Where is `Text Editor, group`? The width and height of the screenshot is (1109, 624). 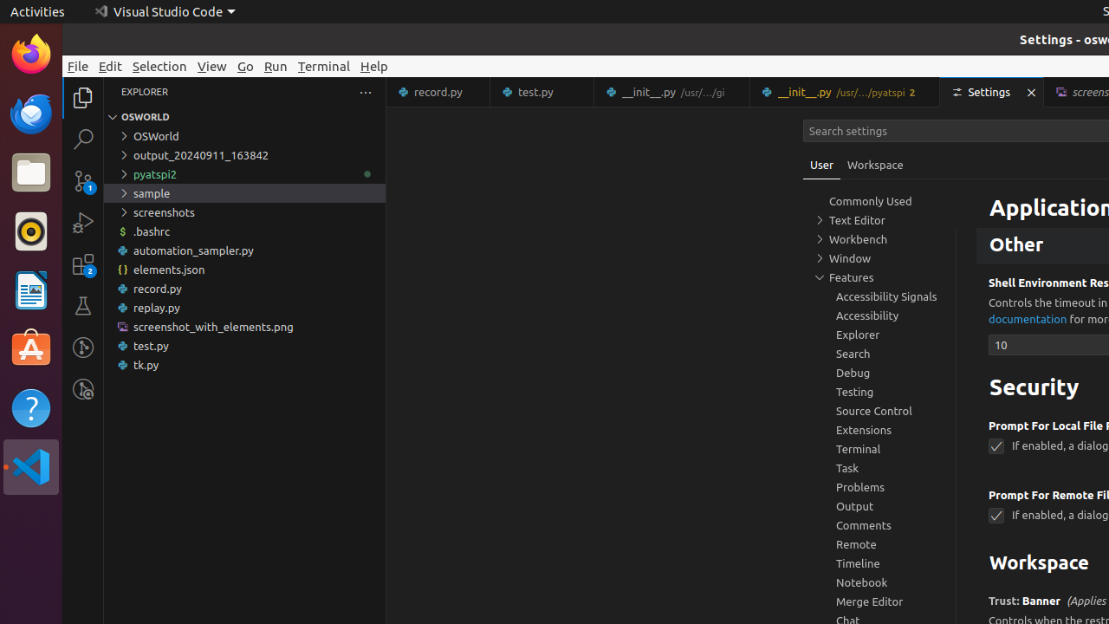
Text Editor, group is located at coordinates (879, 220).